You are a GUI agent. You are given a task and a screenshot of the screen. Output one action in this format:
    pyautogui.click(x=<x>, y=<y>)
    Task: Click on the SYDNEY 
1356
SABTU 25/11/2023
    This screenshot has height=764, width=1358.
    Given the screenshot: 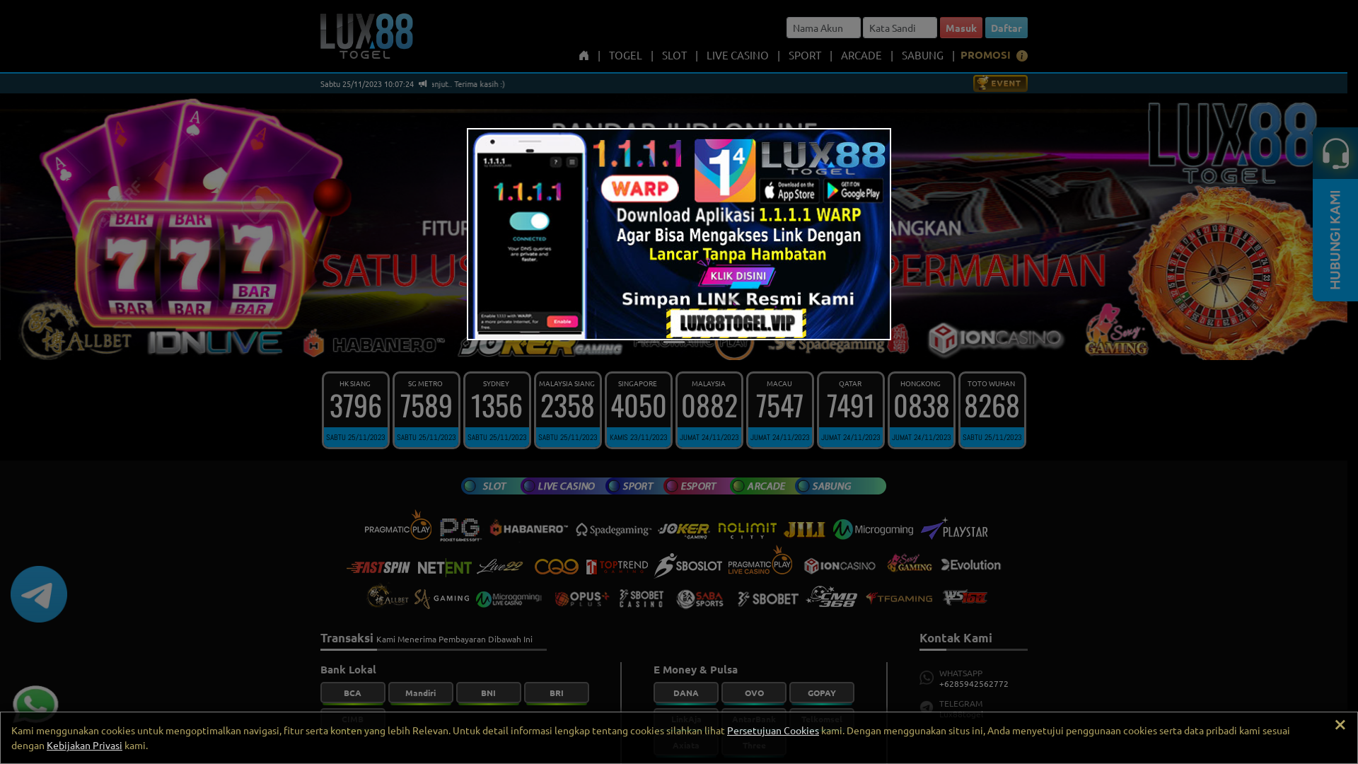 What is the action you would take?
    pyautogui.click(x=497, y=410)
    